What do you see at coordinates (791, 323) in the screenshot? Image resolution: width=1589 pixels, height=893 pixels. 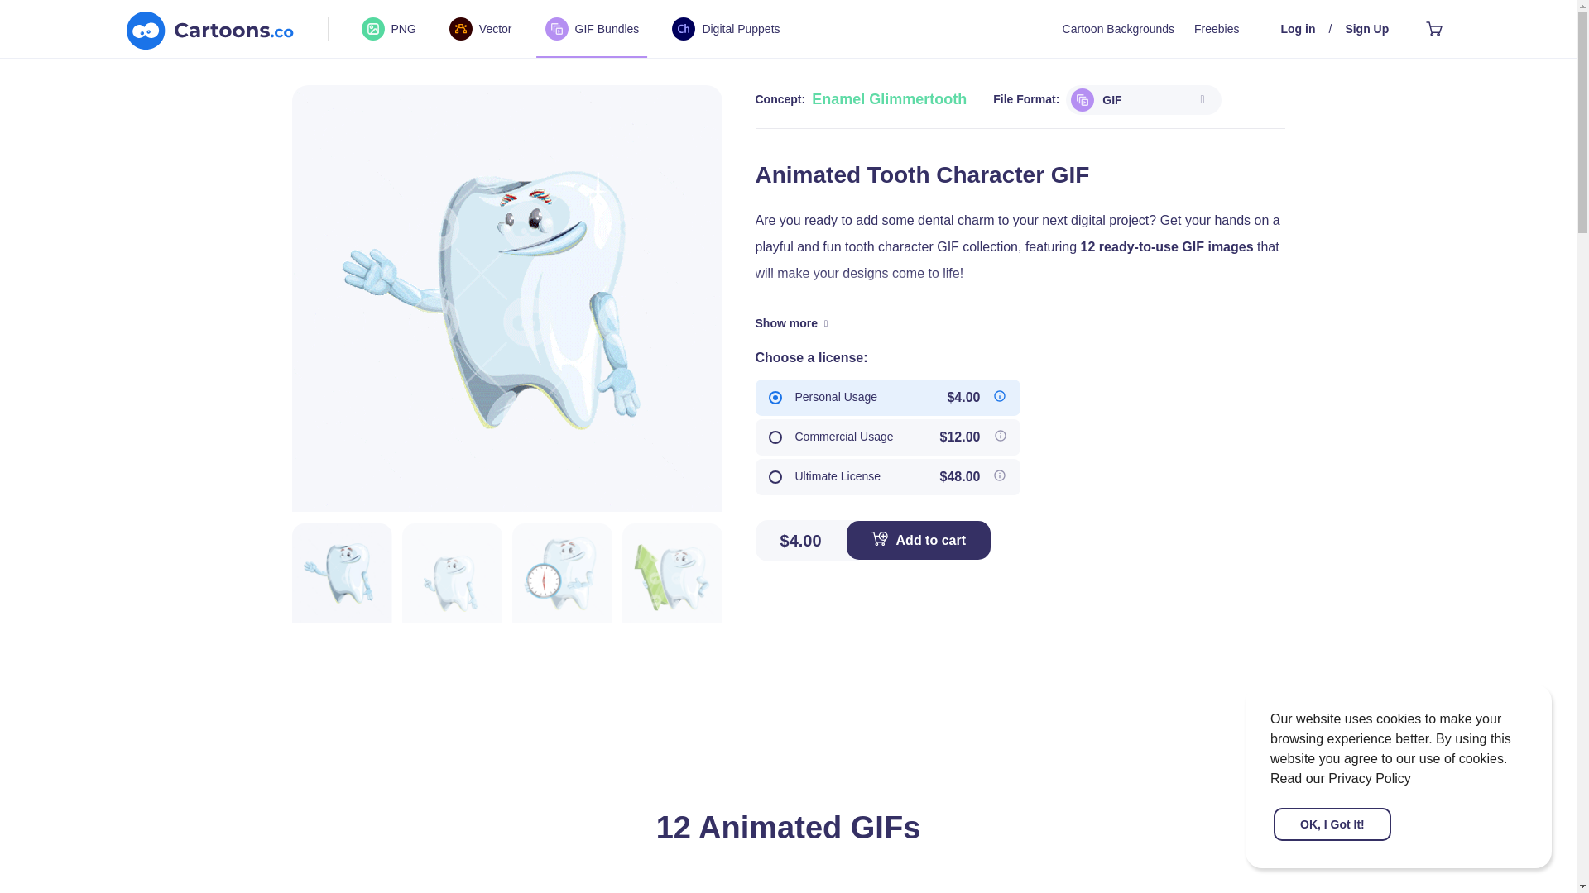 I see `Show more` at bounding box center [791, 323].